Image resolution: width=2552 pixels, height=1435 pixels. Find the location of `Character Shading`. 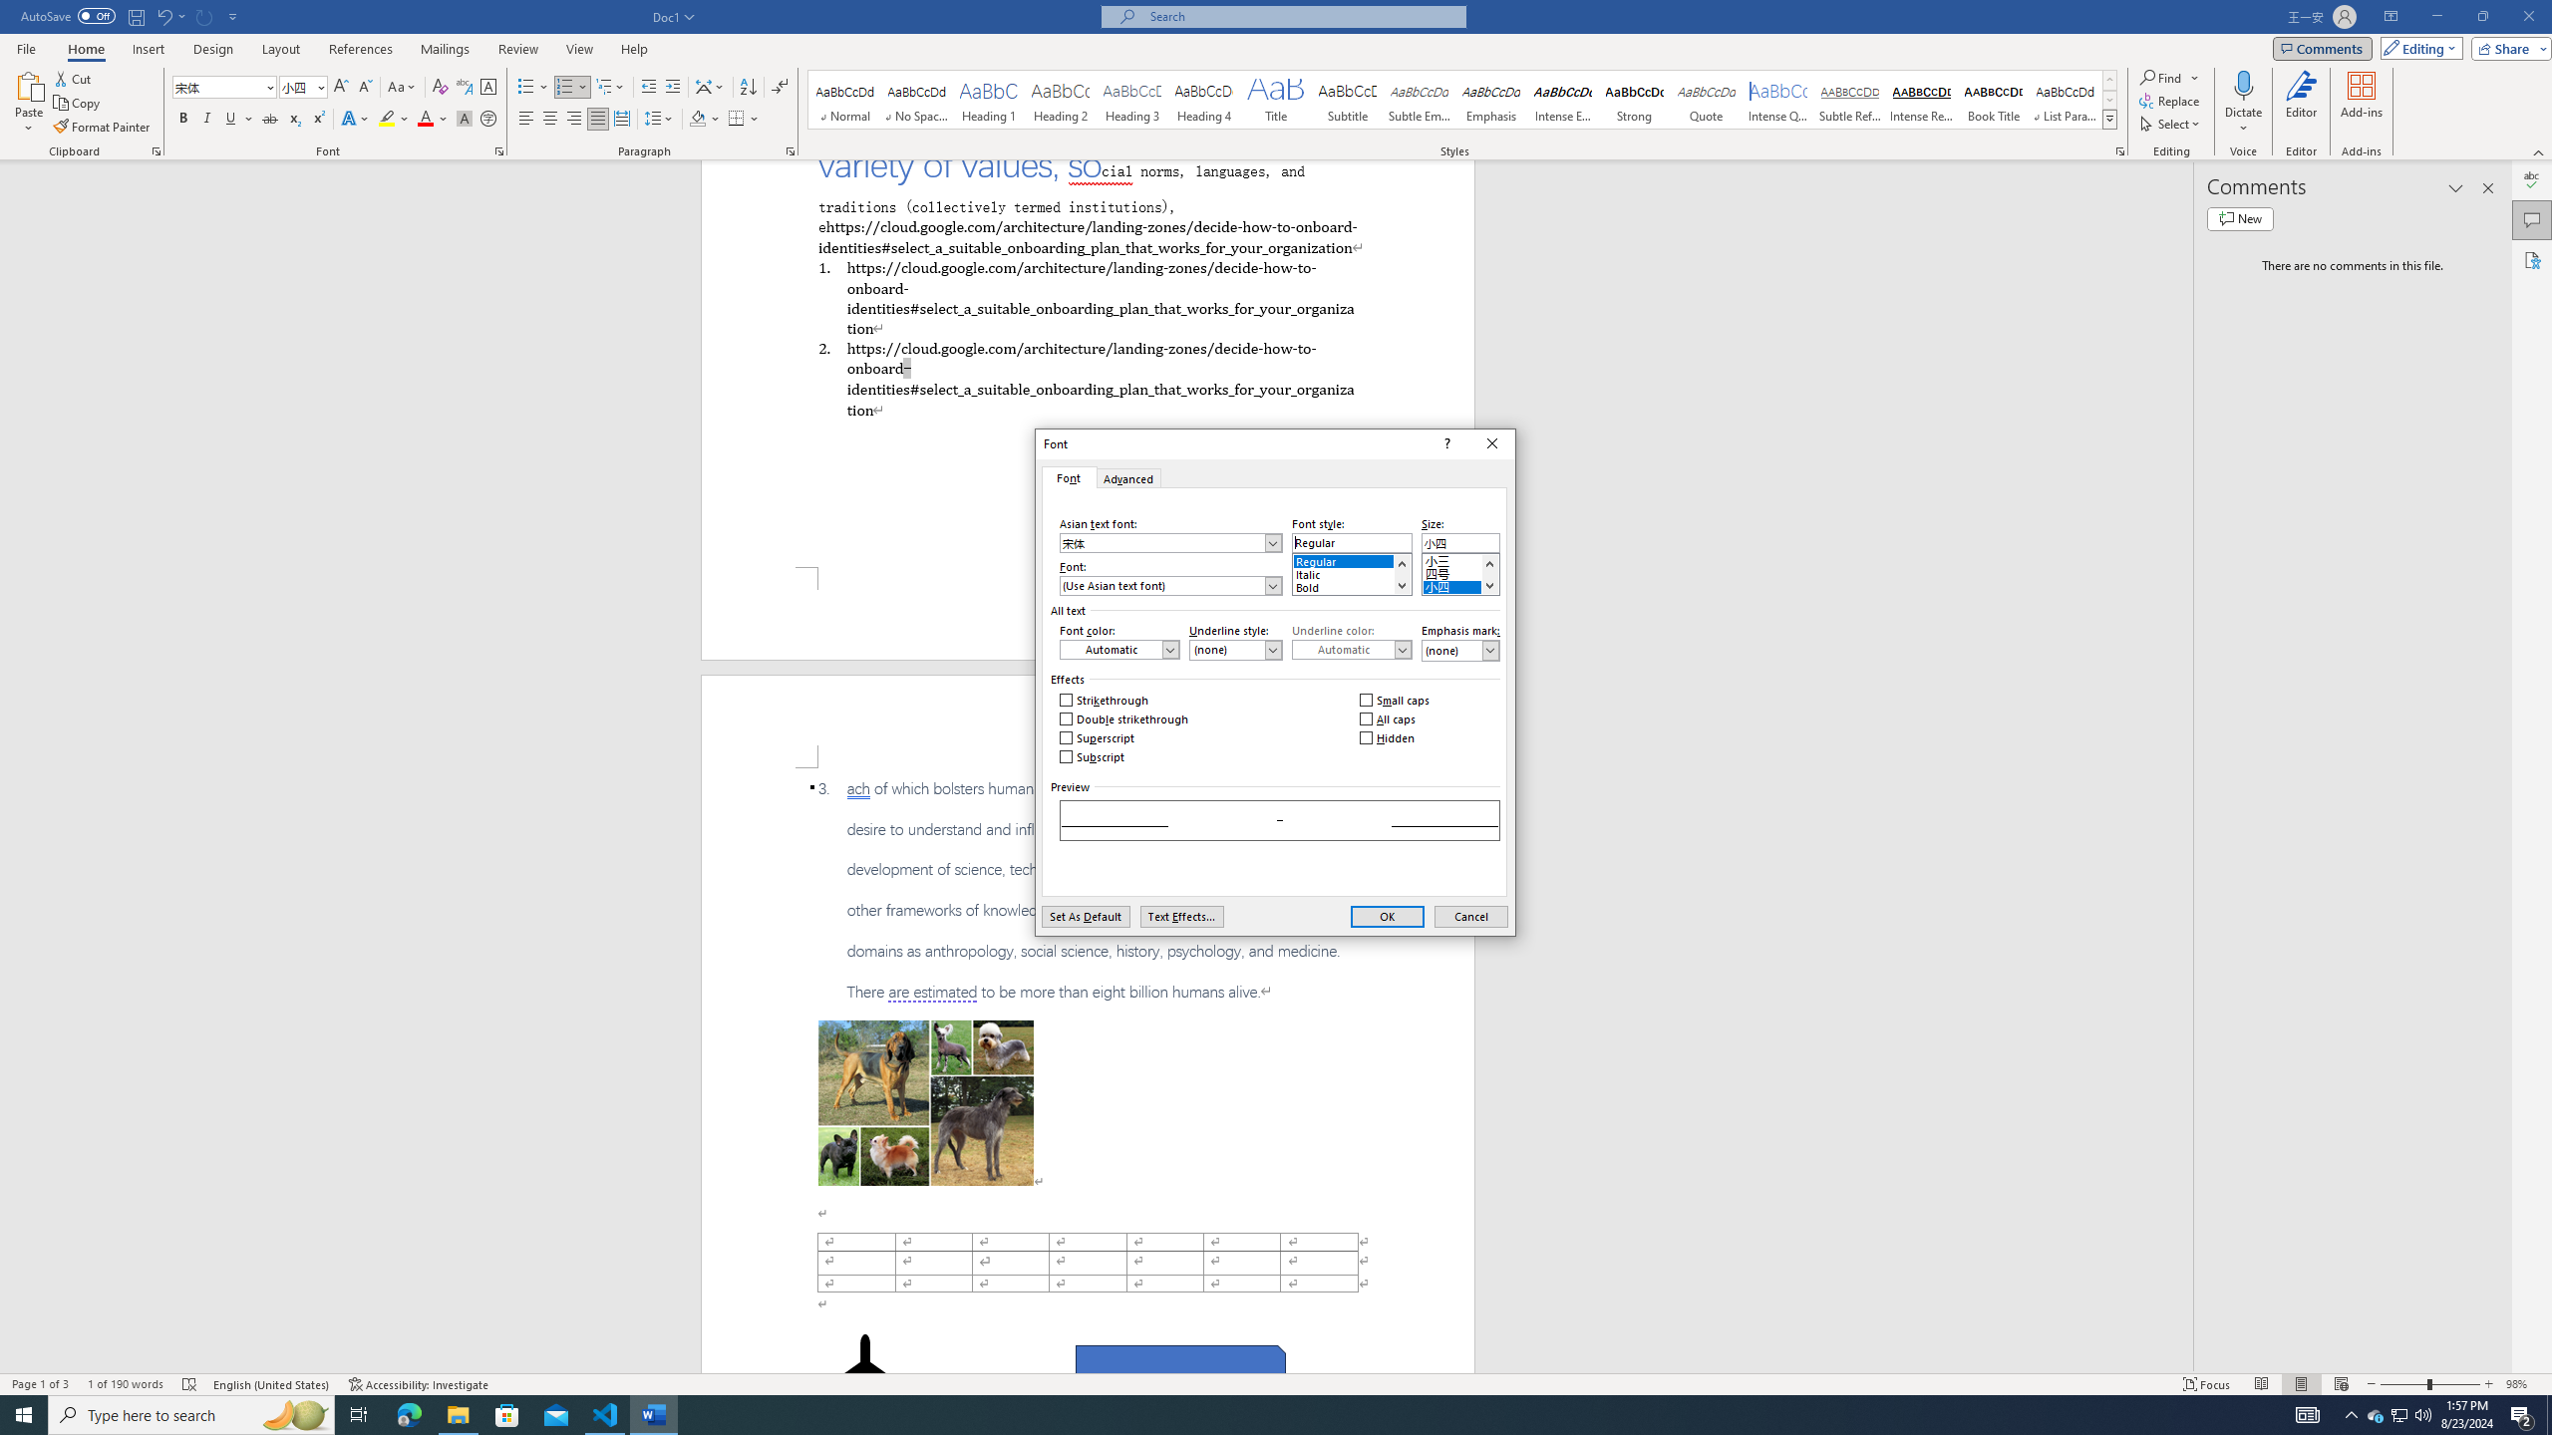

Character Shading is located at coordinates (465, 120).